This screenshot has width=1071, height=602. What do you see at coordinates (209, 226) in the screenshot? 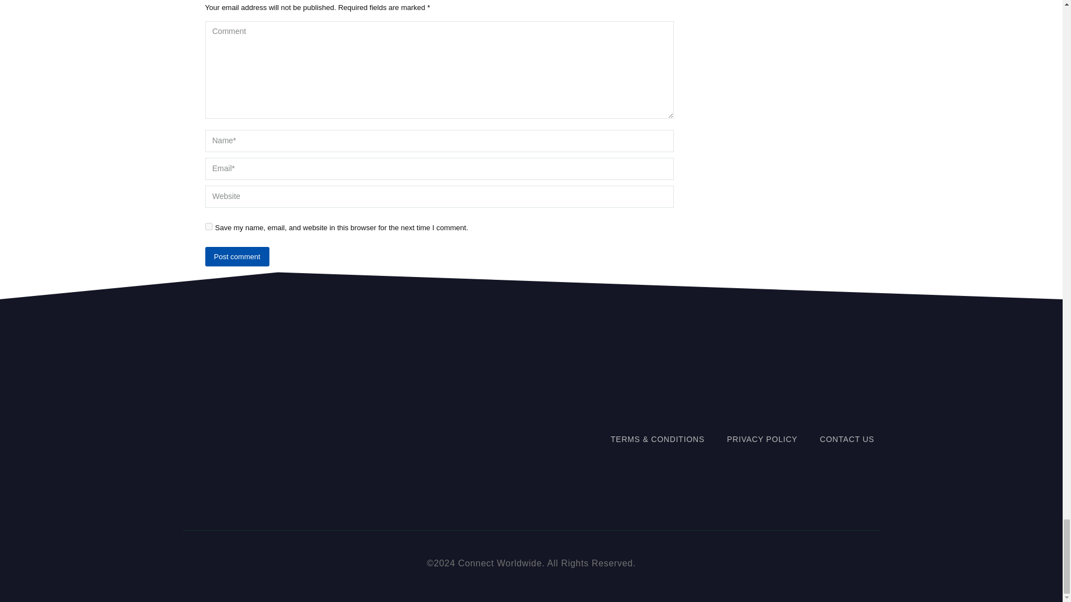
I see `yes` at bounding box center [209, 226].